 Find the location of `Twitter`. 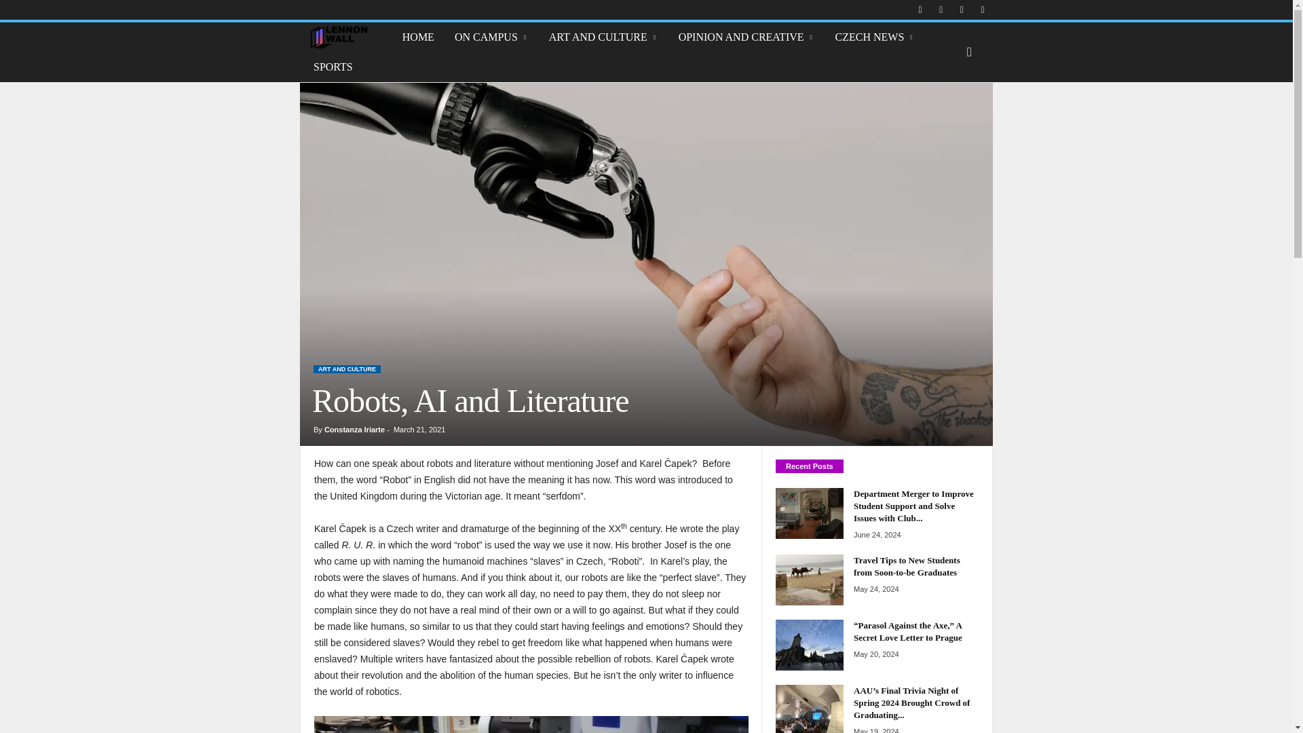

Twitter is located at coordinates (983, 10).